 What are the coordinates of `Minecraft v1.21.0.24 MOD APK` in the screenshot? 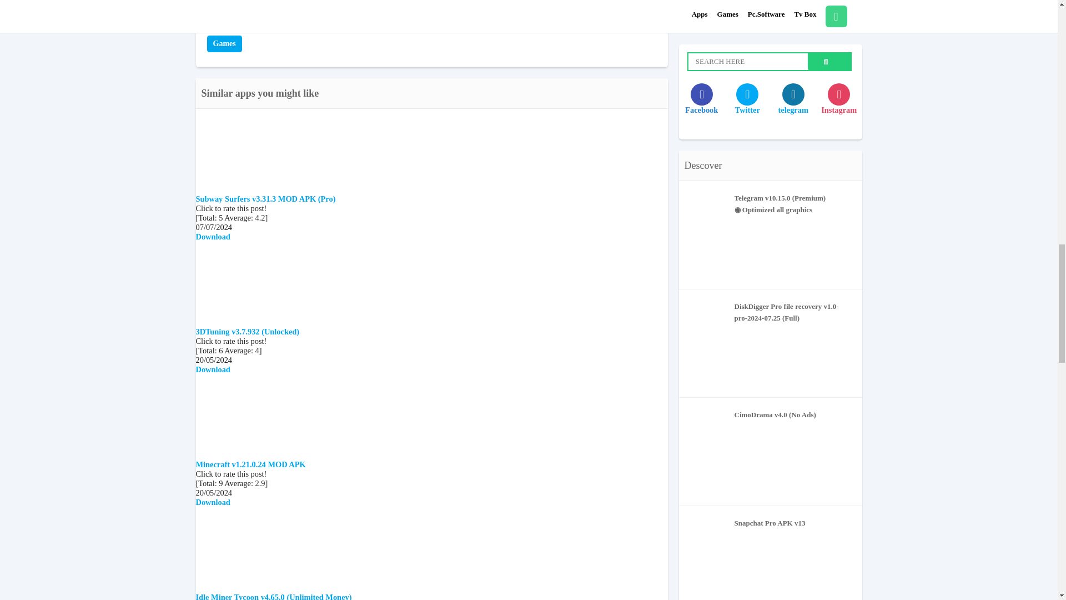 It's located at (250, 464).